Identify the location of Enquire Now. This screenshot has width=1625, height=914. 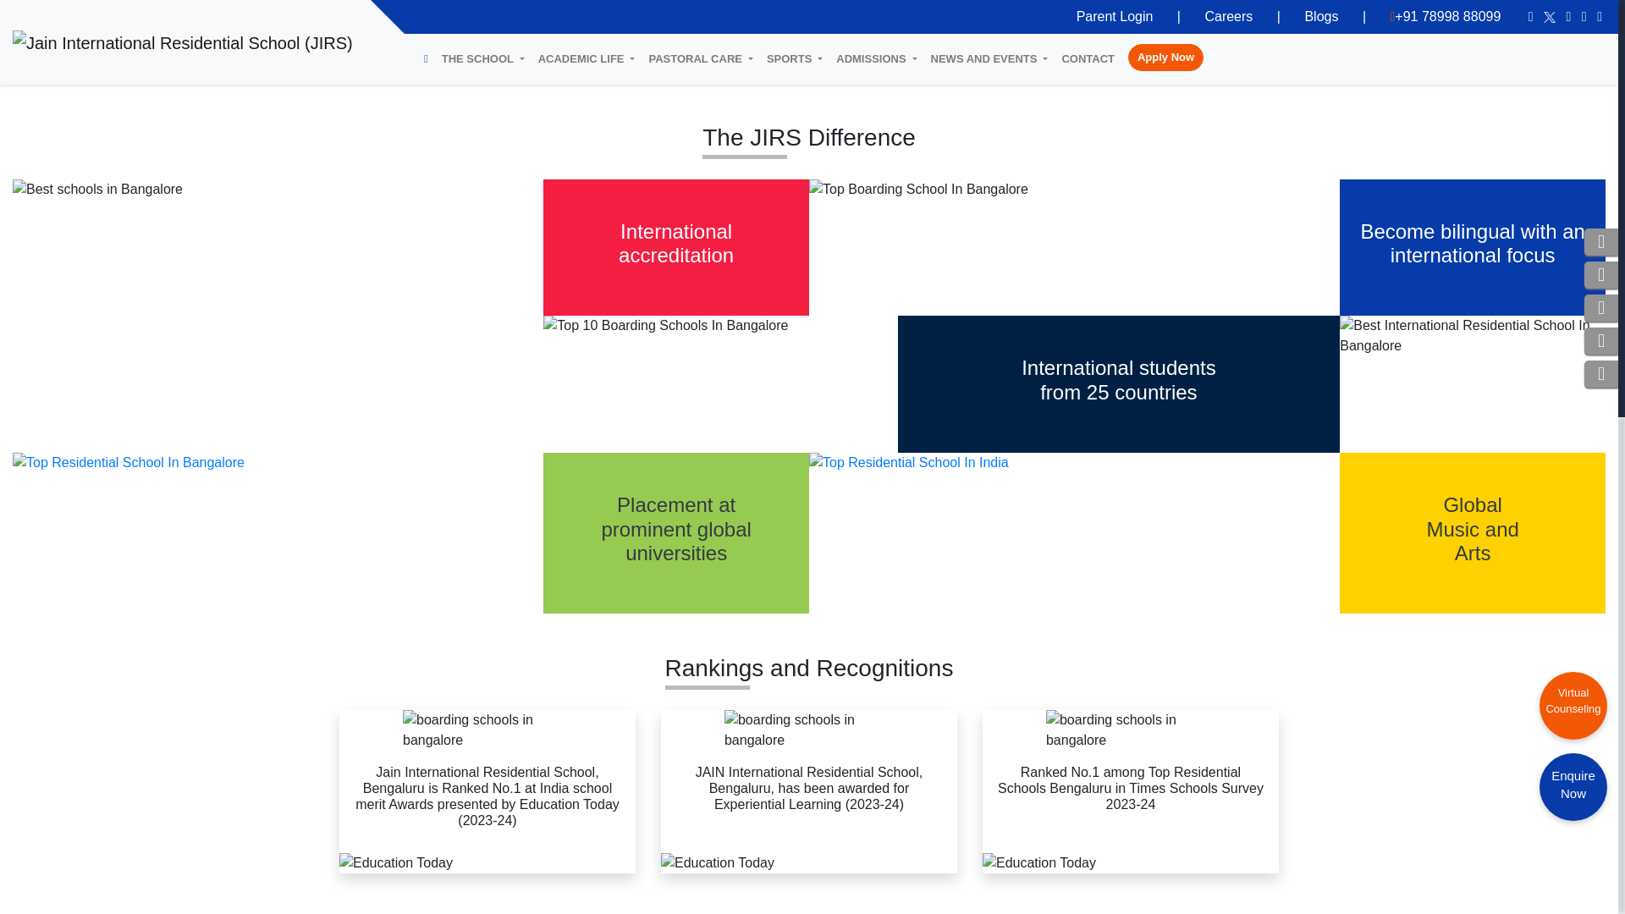
(1573, 26).